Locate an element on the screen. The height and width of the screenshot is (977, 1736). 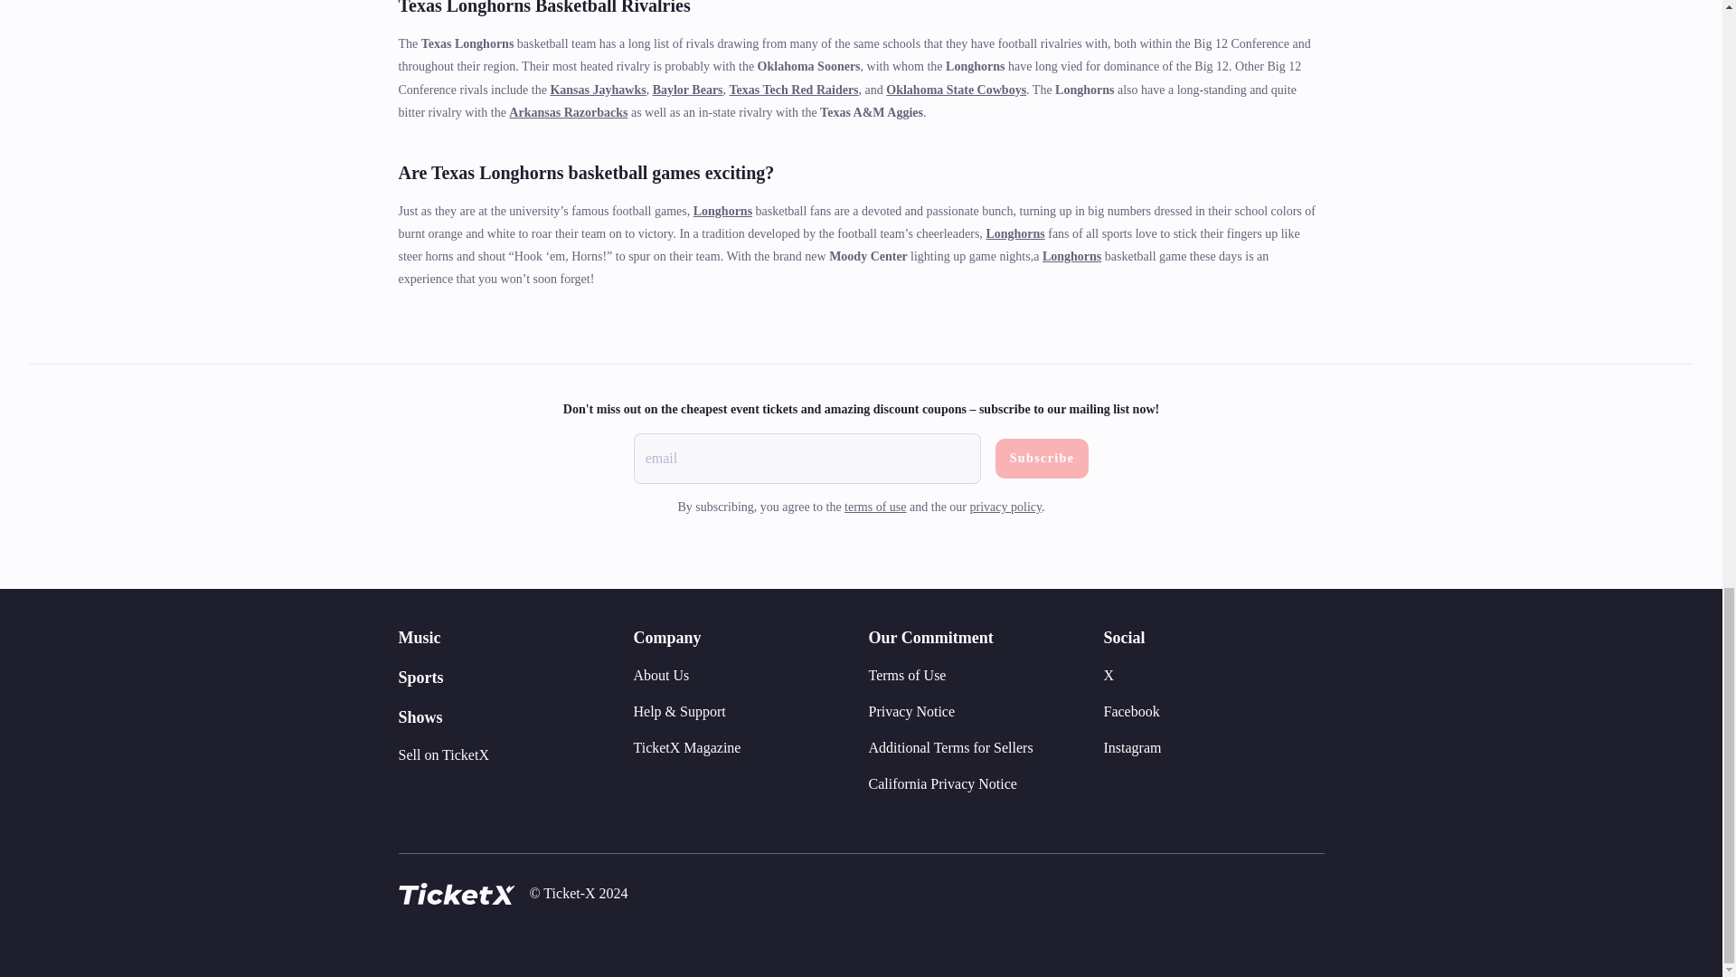
Oklahoma State Cowboys is located at coordinates (955, 89).